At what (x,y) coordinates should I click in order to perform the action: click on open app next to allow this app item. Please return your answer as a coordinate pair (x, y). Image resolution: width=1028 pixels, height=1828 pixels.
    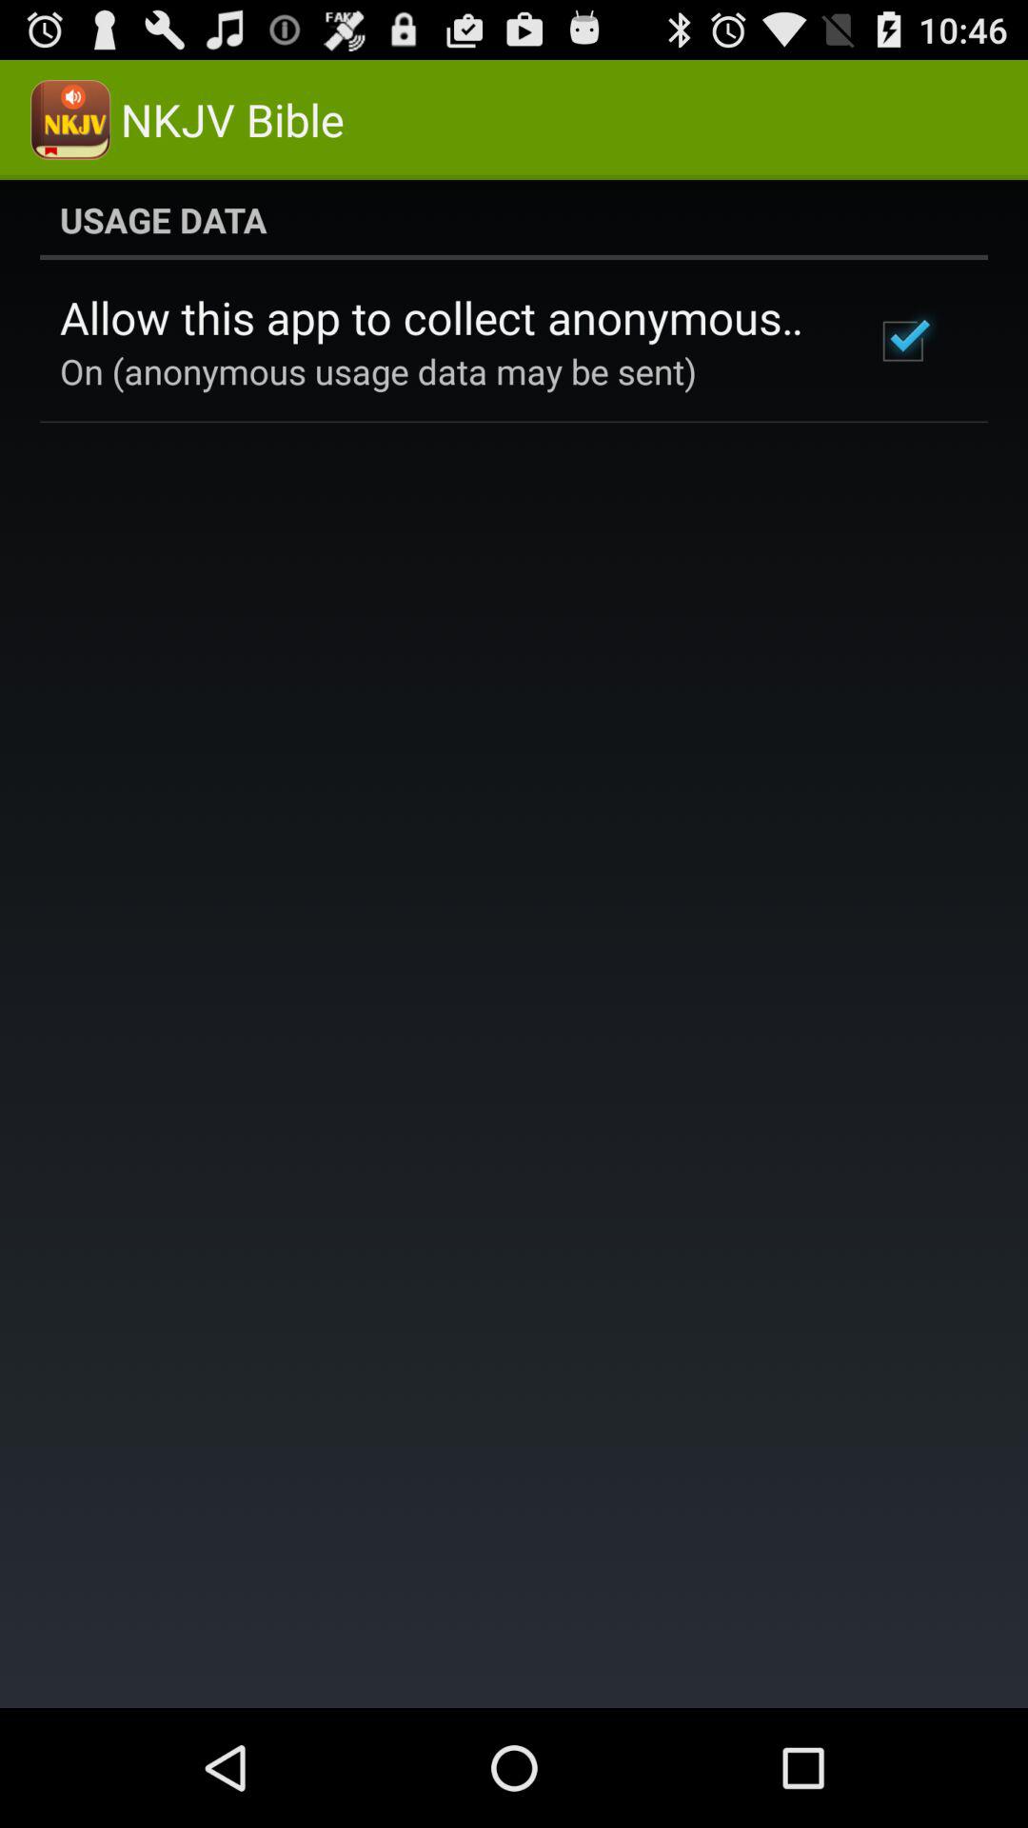
    Looking at the image, I should click on (902, 341).